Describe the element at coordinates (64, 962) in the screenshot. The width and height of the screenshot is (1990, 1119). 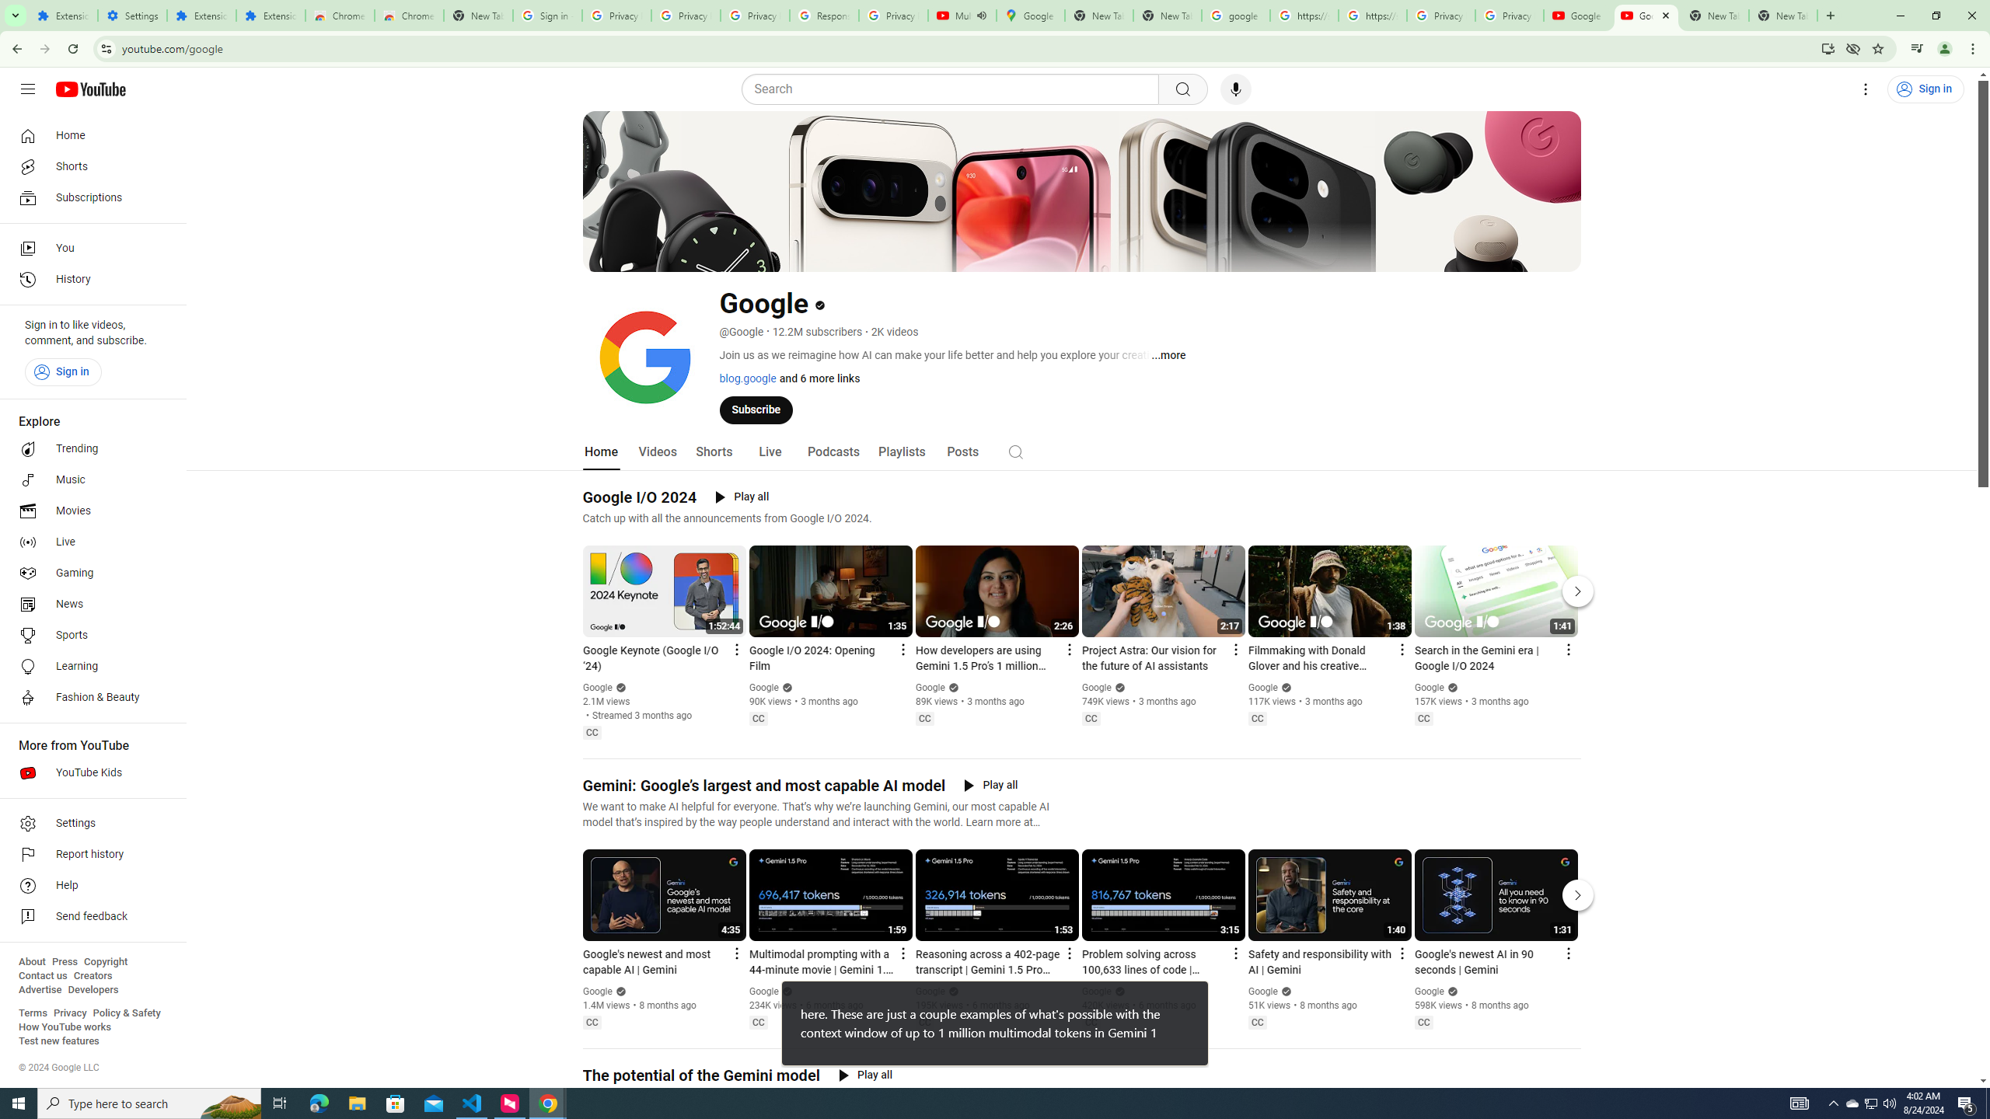
I see `Press` at that location.